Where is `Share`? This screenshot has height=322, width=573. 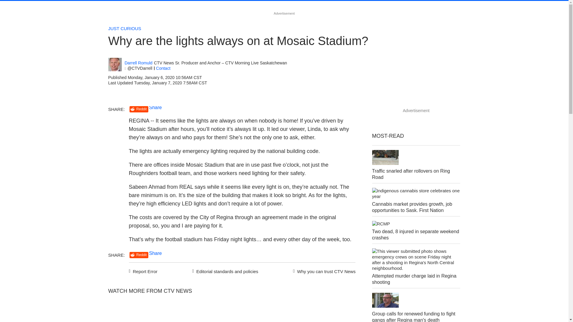
Share is located at coordinates (155, 107).